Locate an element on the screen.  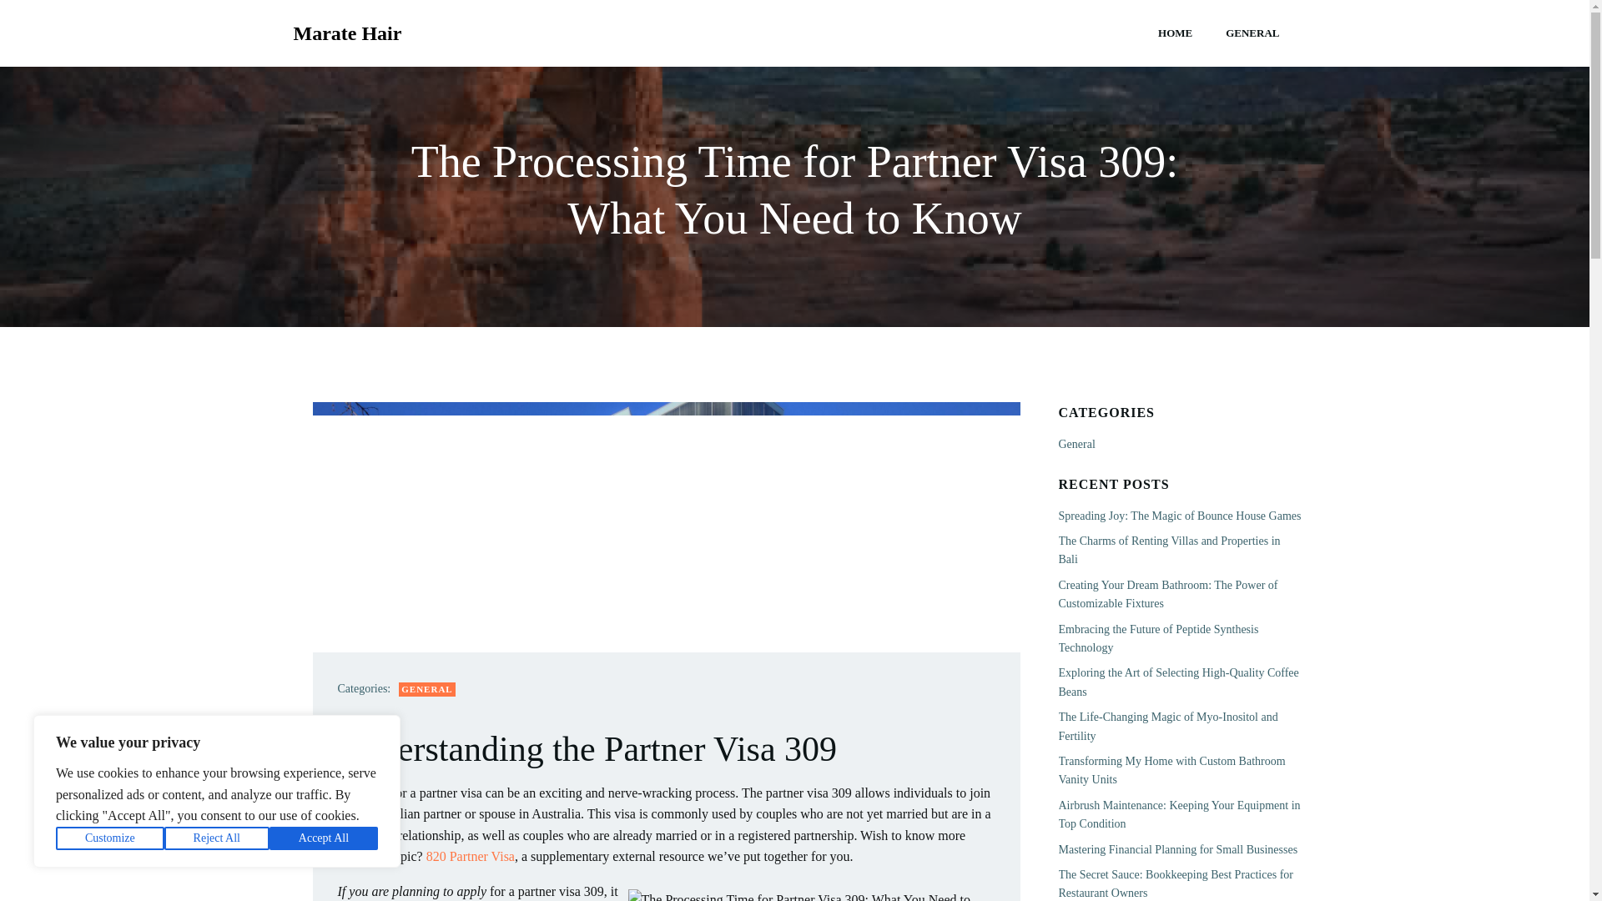
GENERAL is located at coordinates (1252, 33).